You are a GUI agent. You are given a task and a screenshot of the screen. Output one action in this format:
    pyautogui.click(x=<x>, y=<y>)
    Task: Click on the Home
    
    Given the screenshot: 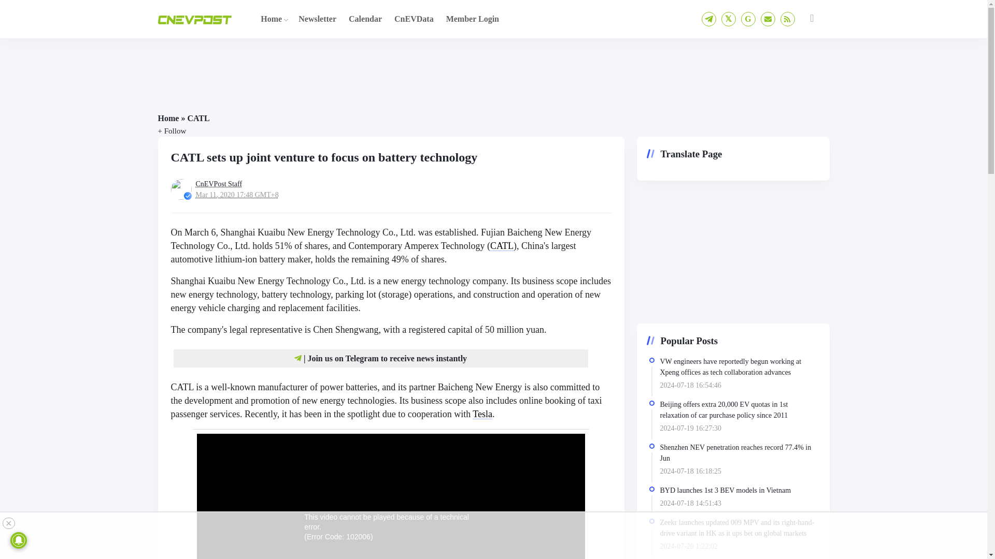 What is the action you would take?
    pyautogui.click(x=168, y=118)
    